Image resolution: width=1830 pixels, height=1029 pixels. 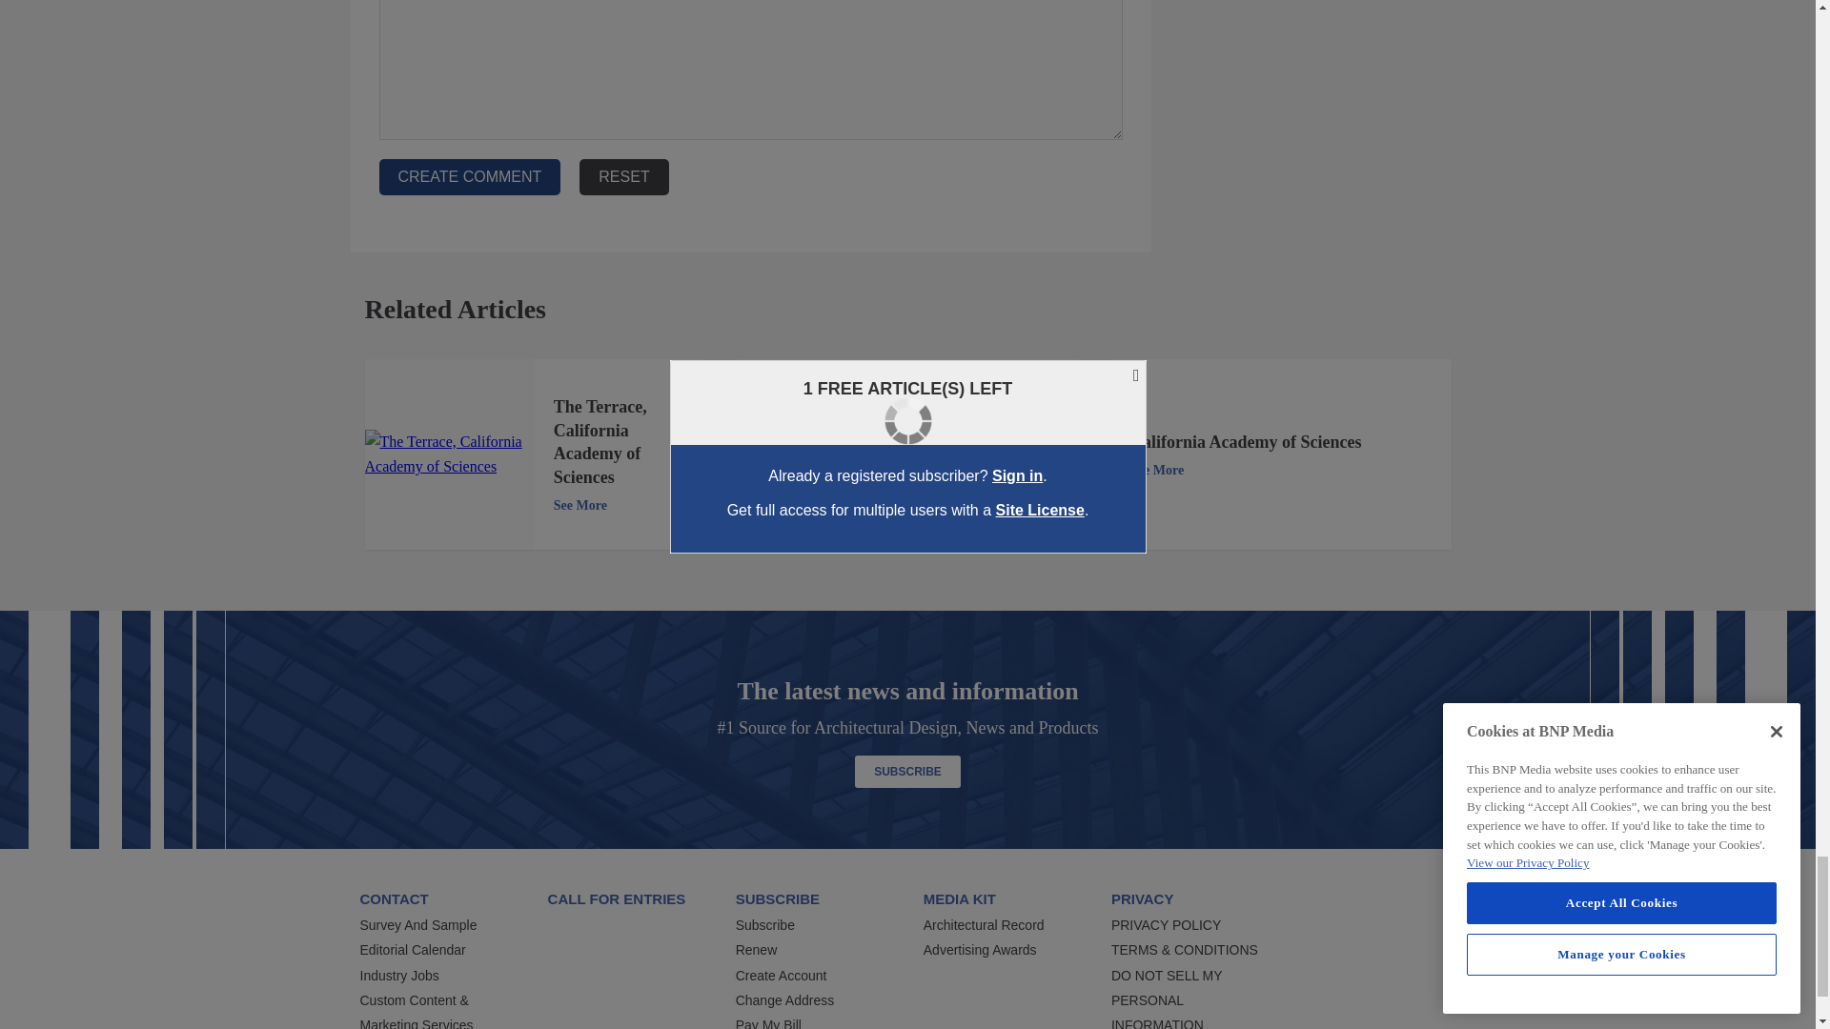 What do you see at coordinates (470, 177) in the screenshot?
I see `Create Comment` at bounding box center [470, 177].